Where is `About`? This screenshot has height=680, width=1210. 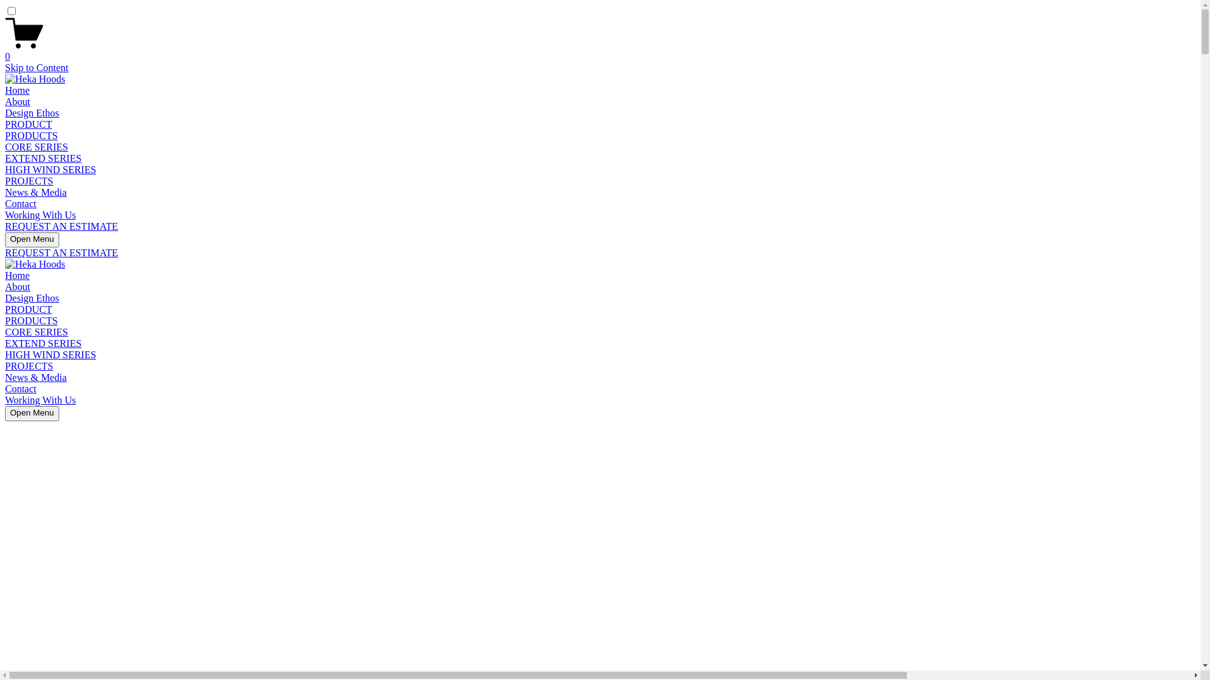 About is located at coordinates (18, 286).